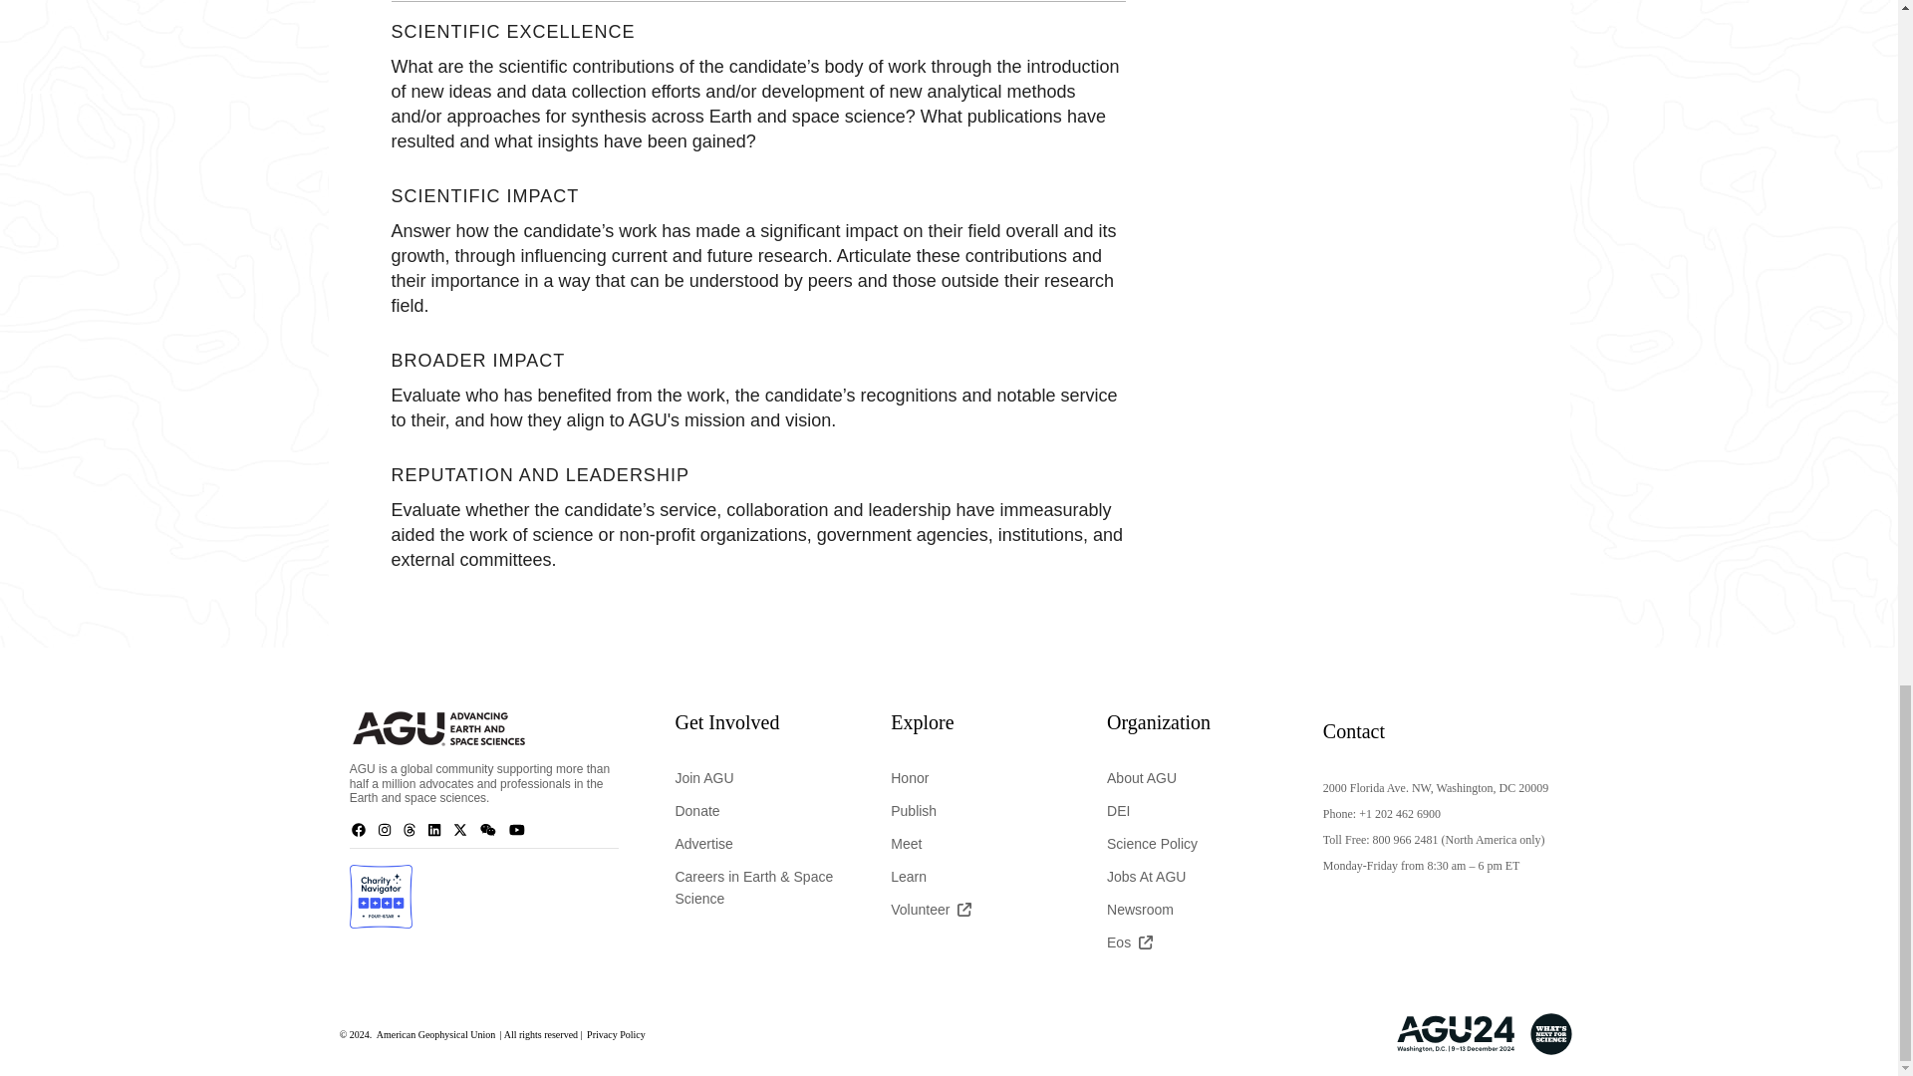 This screenshot has width=1913, height=1076. What do you see at coordinates (974, 809) in the screenshot?
I see `Publish` at bounding box center [974, 809].